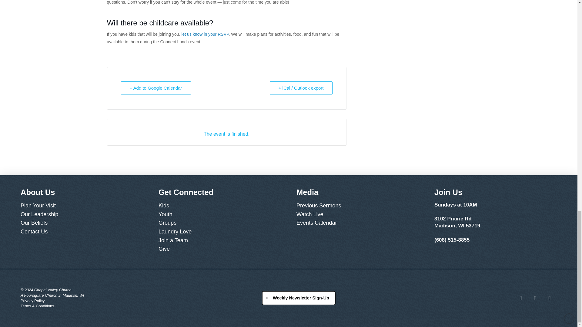 This screenshot has height=327, width=582. Describe the element at coordinates (82, 231) in the screenshot. I see `Contact Us` at that location.